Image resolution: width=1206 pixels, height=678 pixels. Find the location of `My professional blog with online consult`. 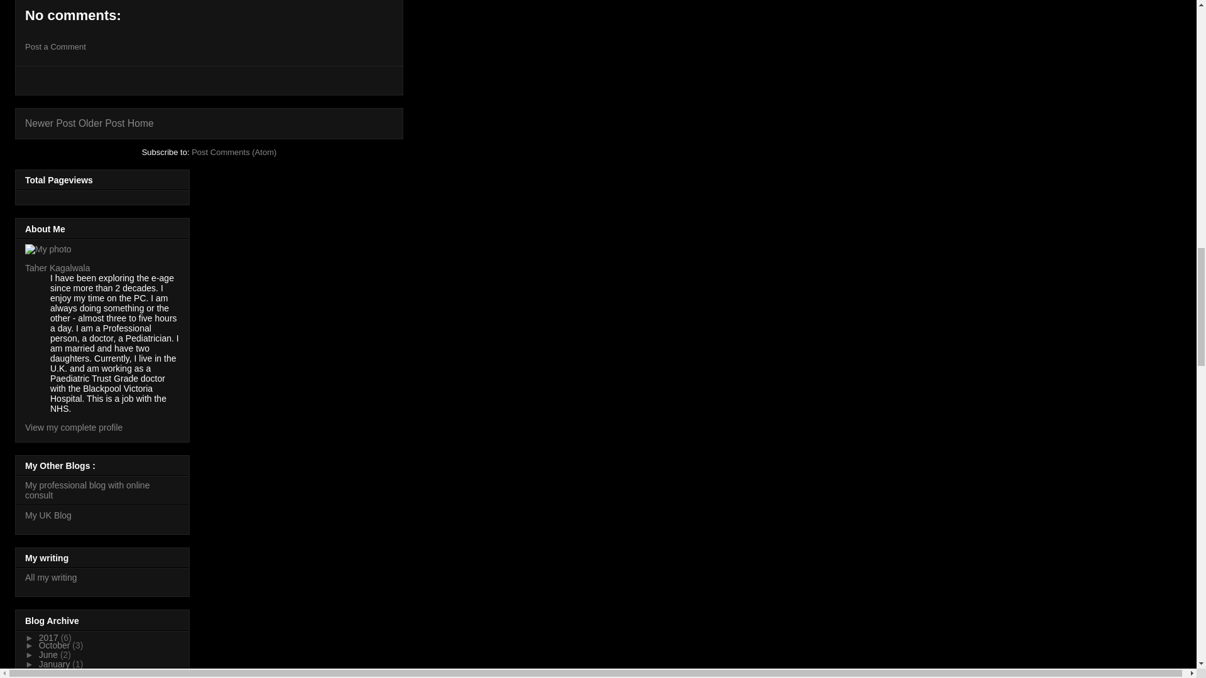

My professional blog with online consult is located at coordinates (87, 490).